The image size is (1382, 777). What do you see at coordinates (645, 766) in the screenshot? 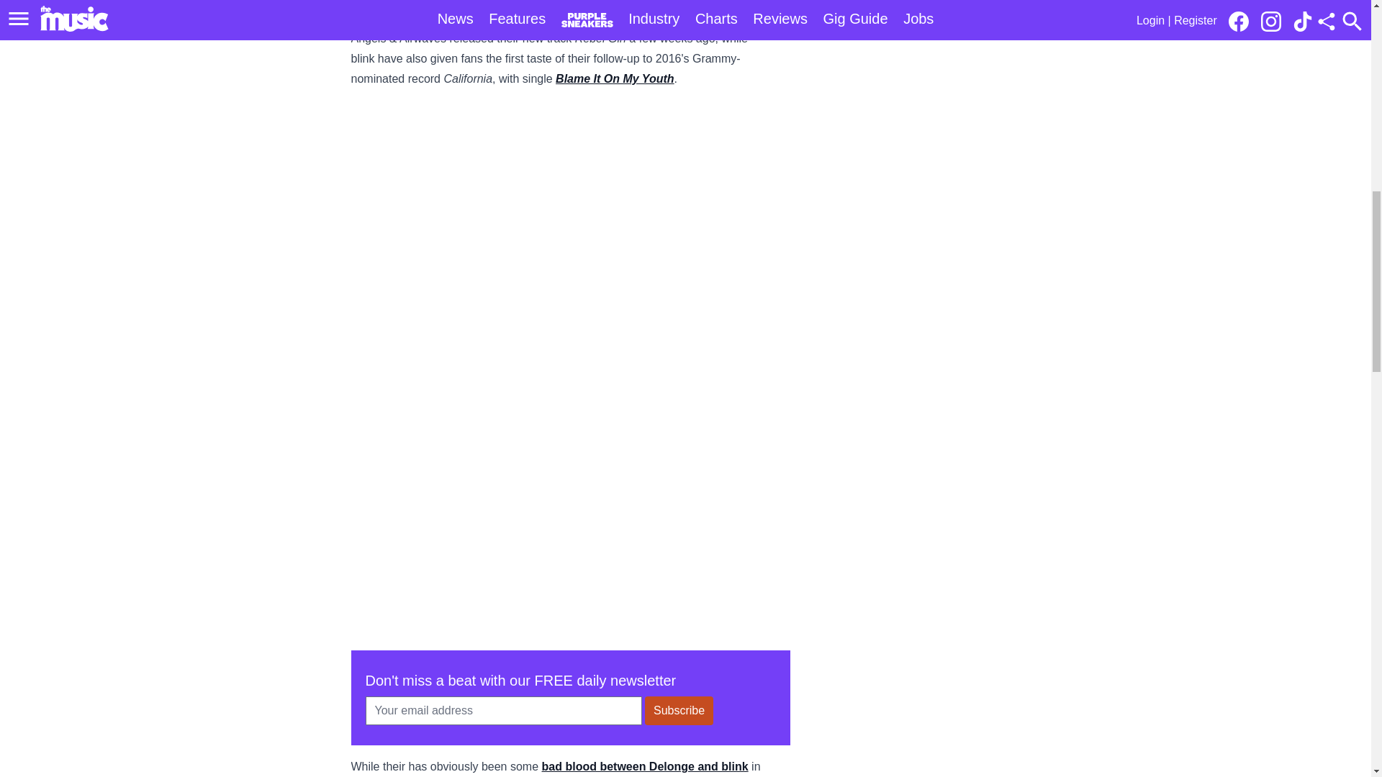
I see `bad blood between Delonge and blink` at bounding box center [645, 766].